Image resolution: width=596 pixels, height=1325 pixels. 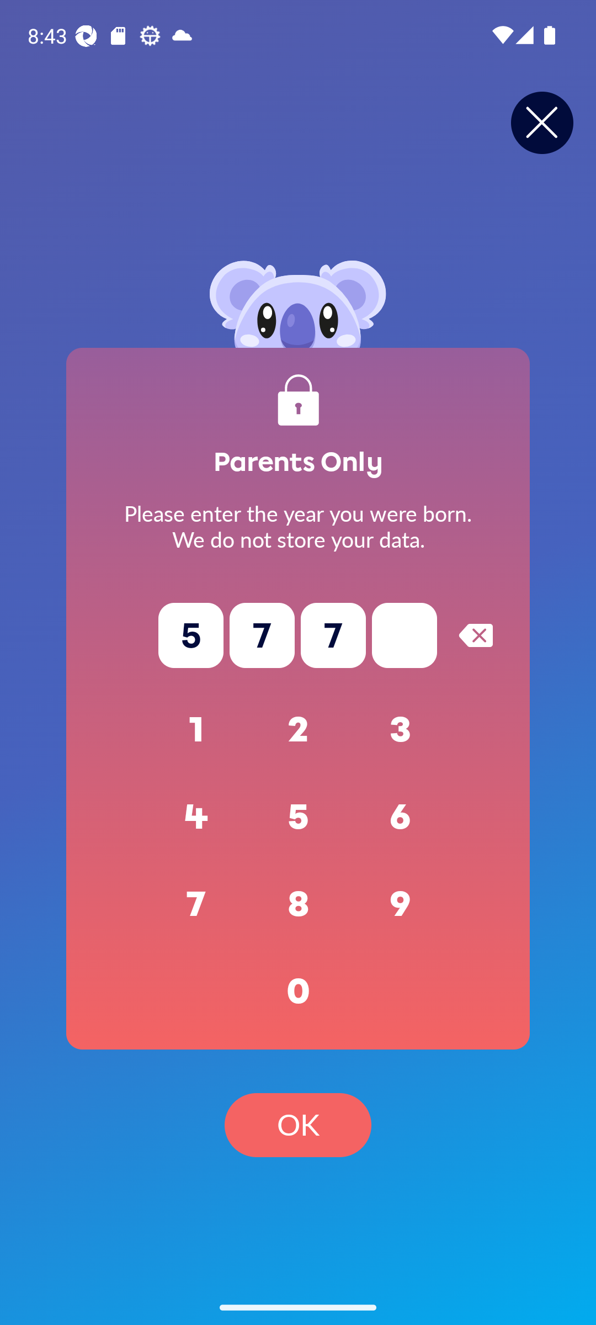 What do you see at coordinates (401, 904) in the screenshot?
I see `9` at bounding box center [401, 904].